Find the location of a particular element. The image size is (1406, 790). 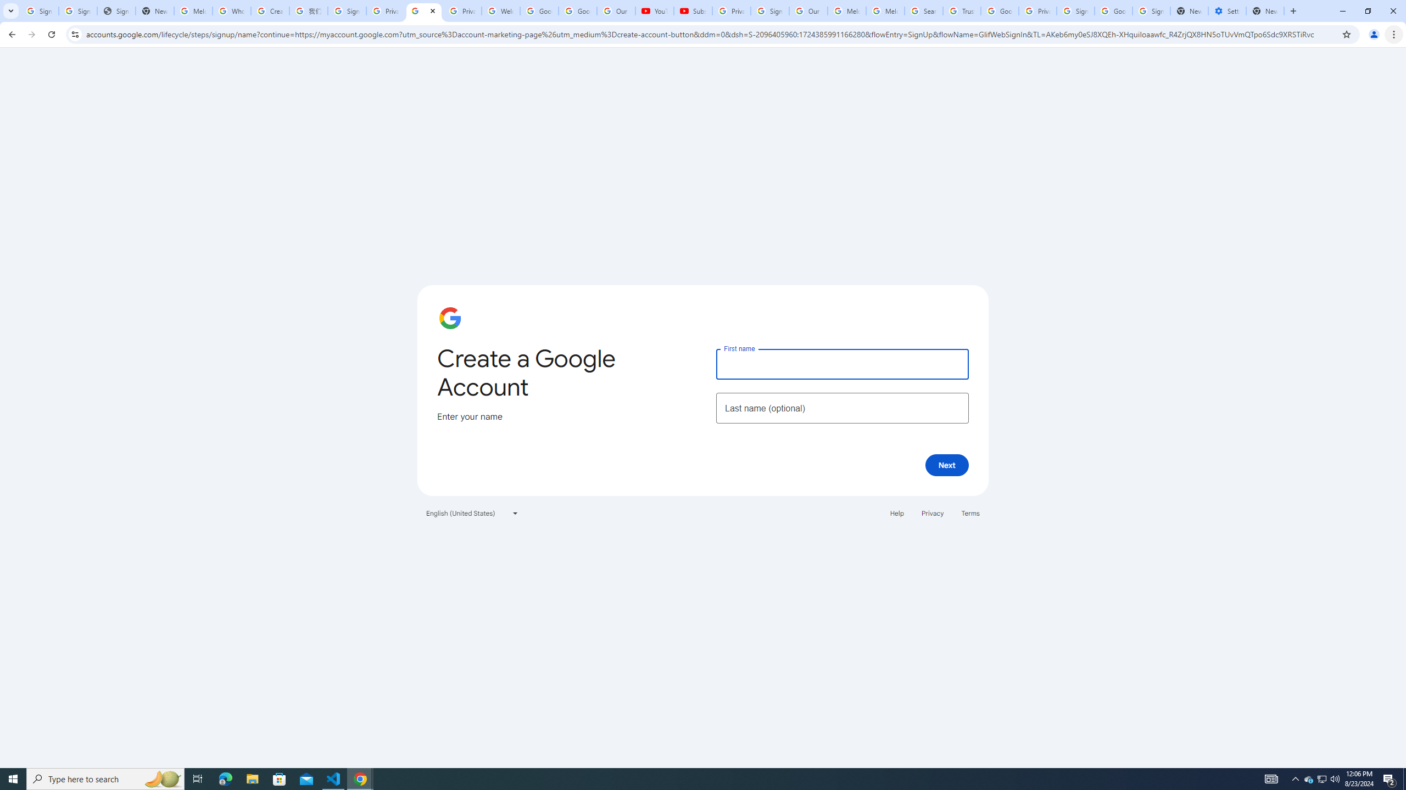

View site information is located at coordinates (75, 34).